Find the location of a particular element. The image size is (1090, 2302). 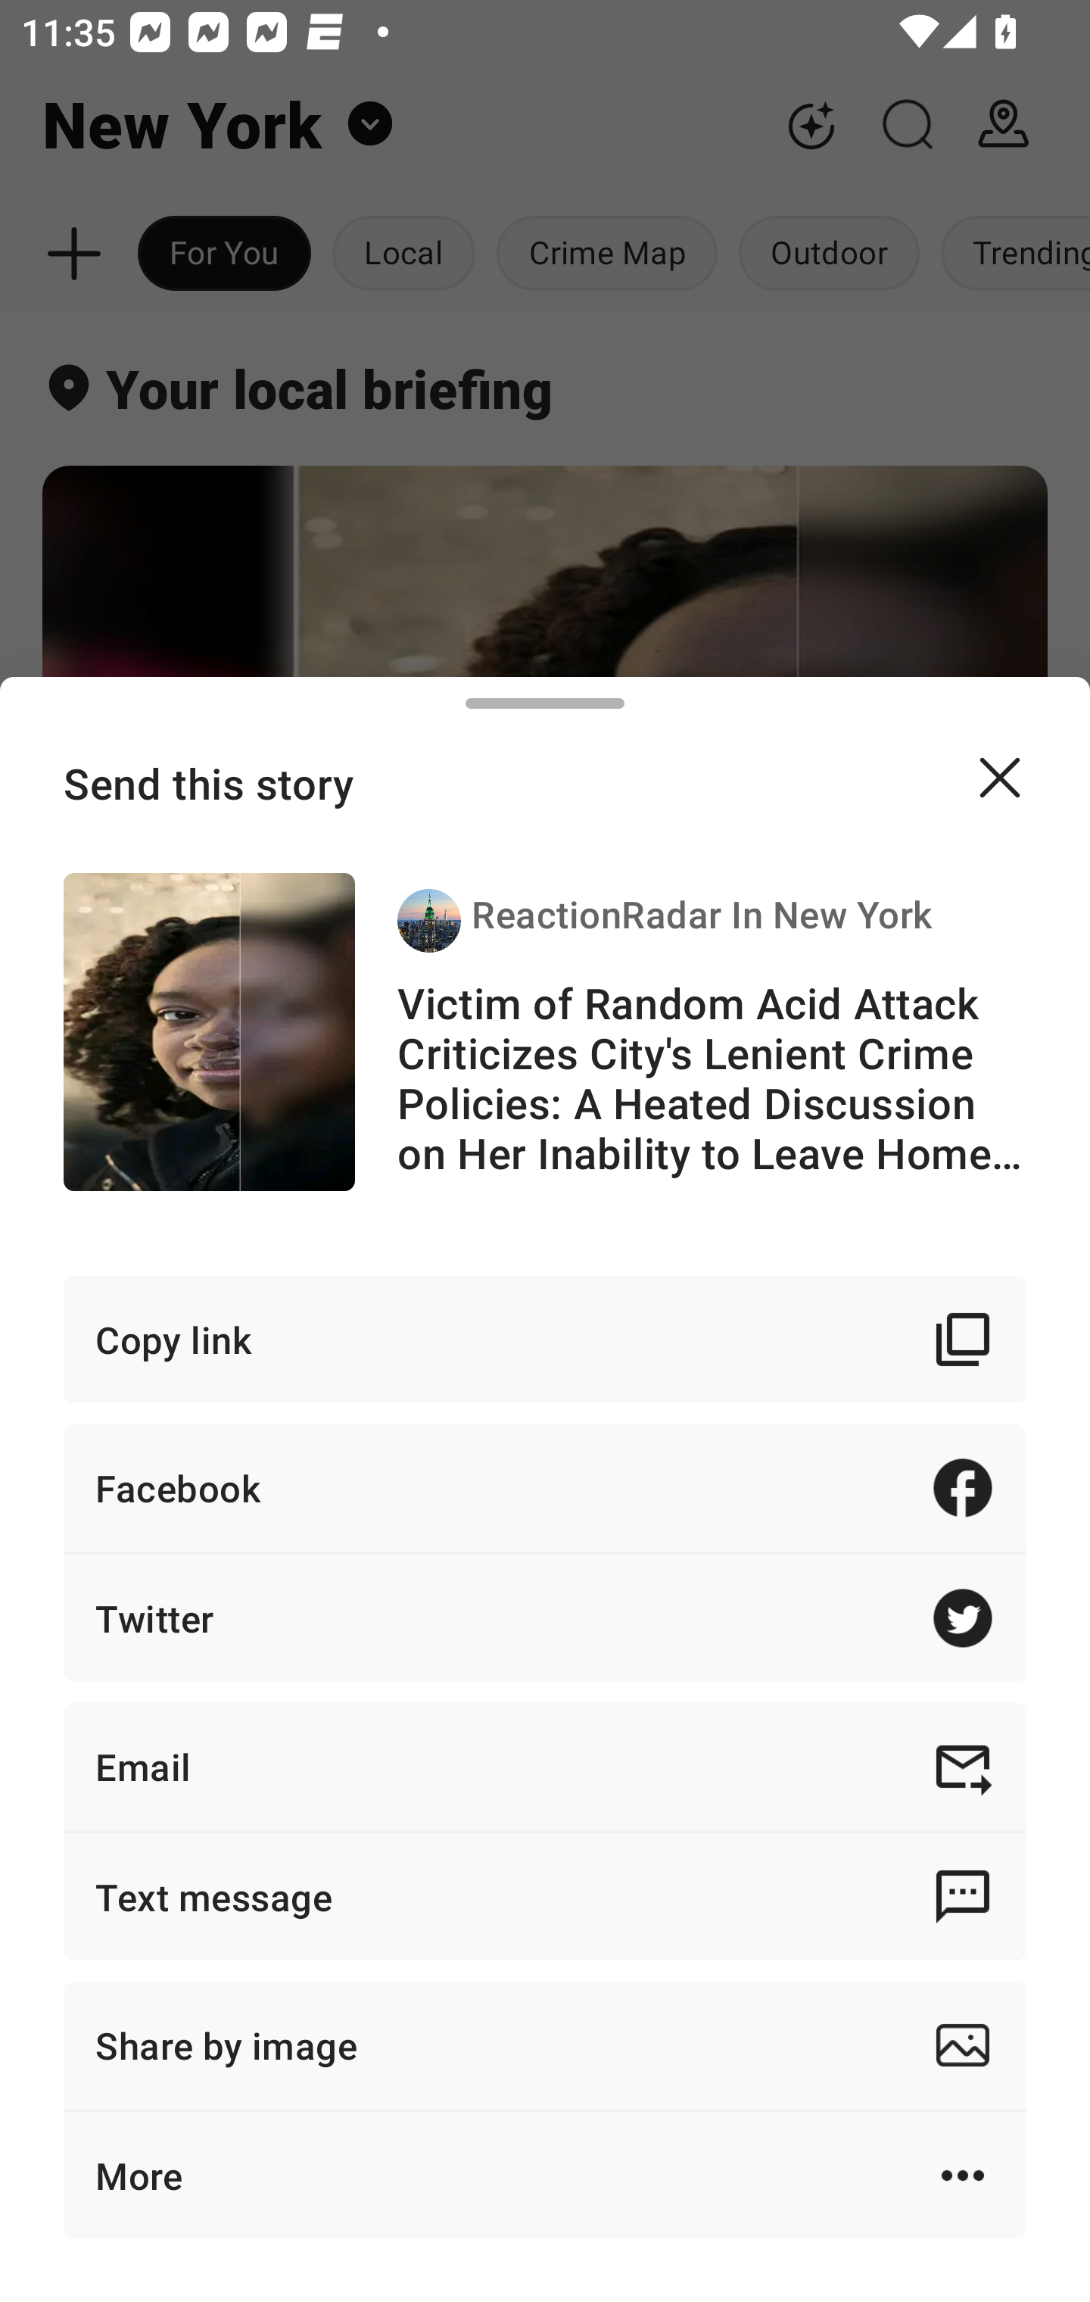

Copy link is located at coordinates (545, 1340).